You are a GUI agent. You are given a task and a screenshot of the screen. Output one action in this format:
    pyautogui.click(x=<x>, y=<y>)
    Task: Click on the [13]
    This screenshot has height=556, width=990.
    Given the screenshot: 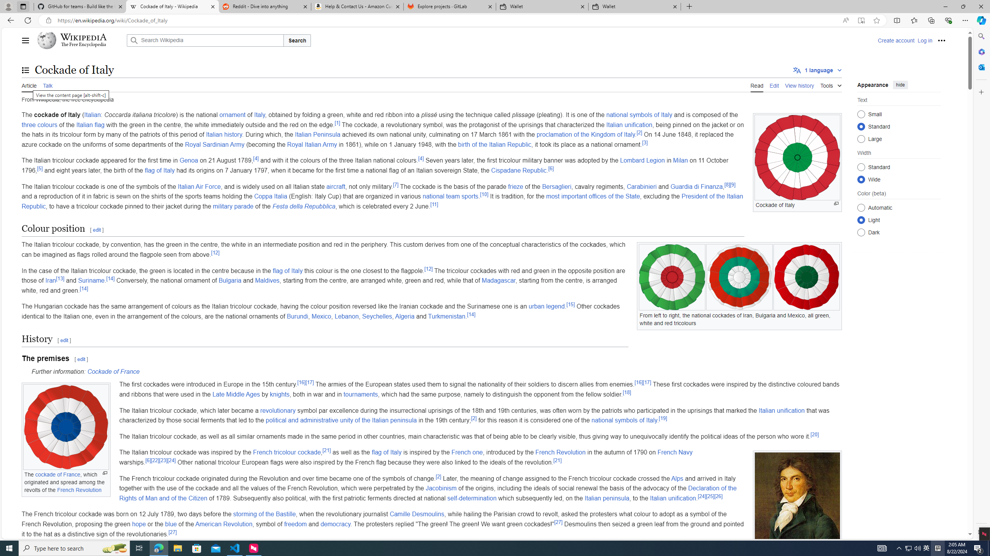 What is the action you would take?
    pyautogui.click(x=60, y=278)
    